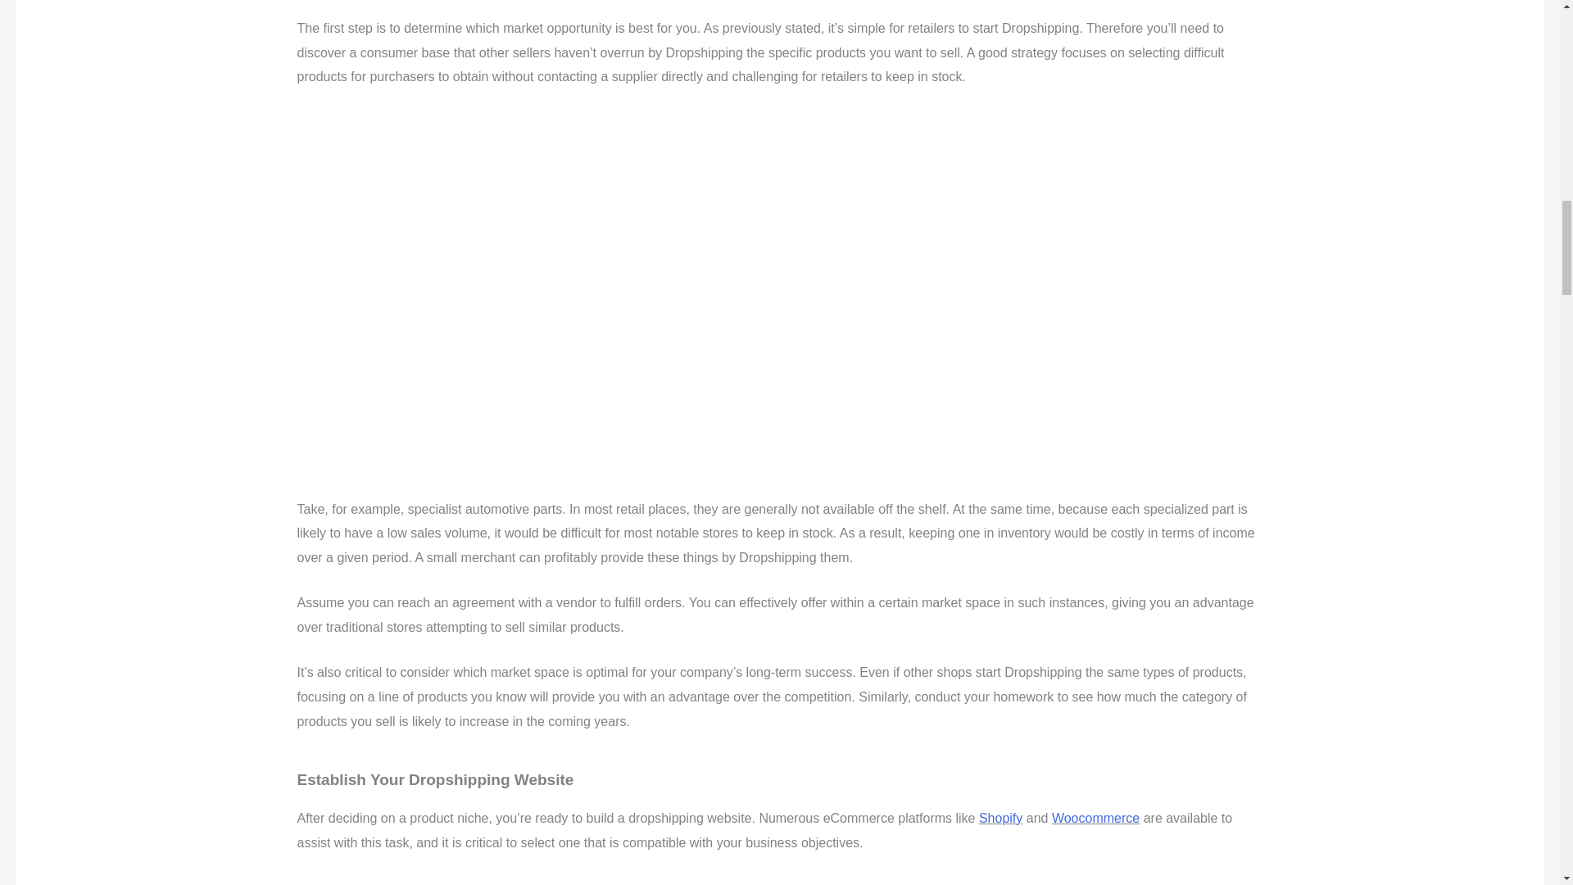 Image resolution: width=1573 pixels, height=885 pixels. What do you see at coordinates (1095, 818) in the screenshot?
I see `Woocommerce` at bounding box center [1095, 818].